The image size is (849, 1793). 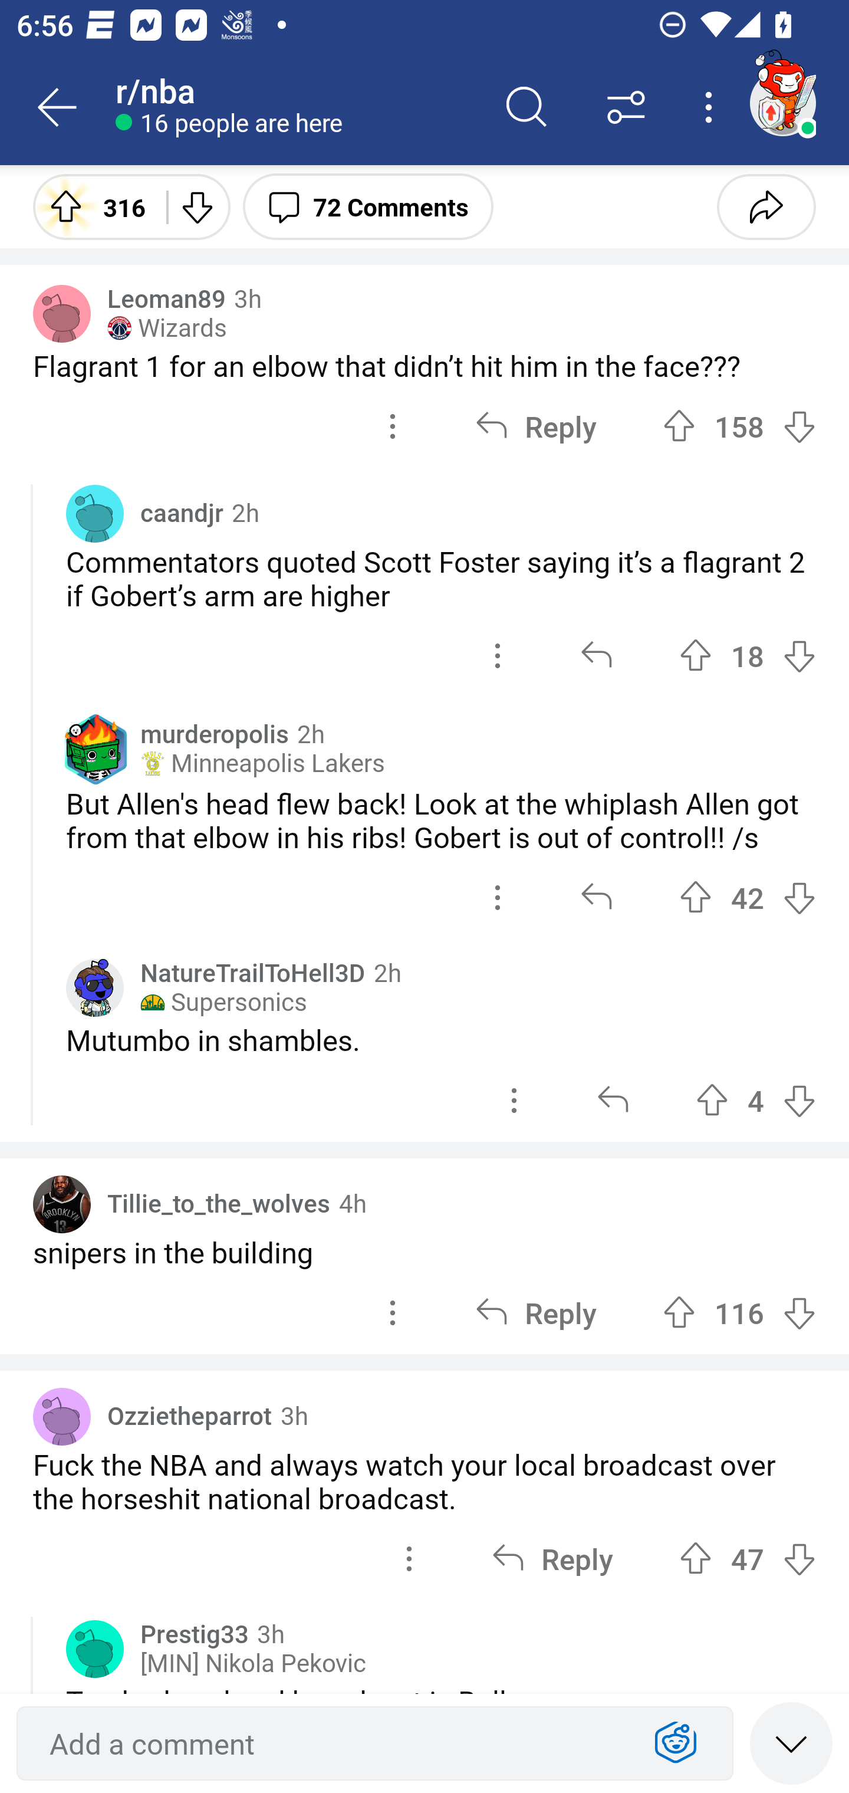 I want to click on options, so click(x=514, y=1101).